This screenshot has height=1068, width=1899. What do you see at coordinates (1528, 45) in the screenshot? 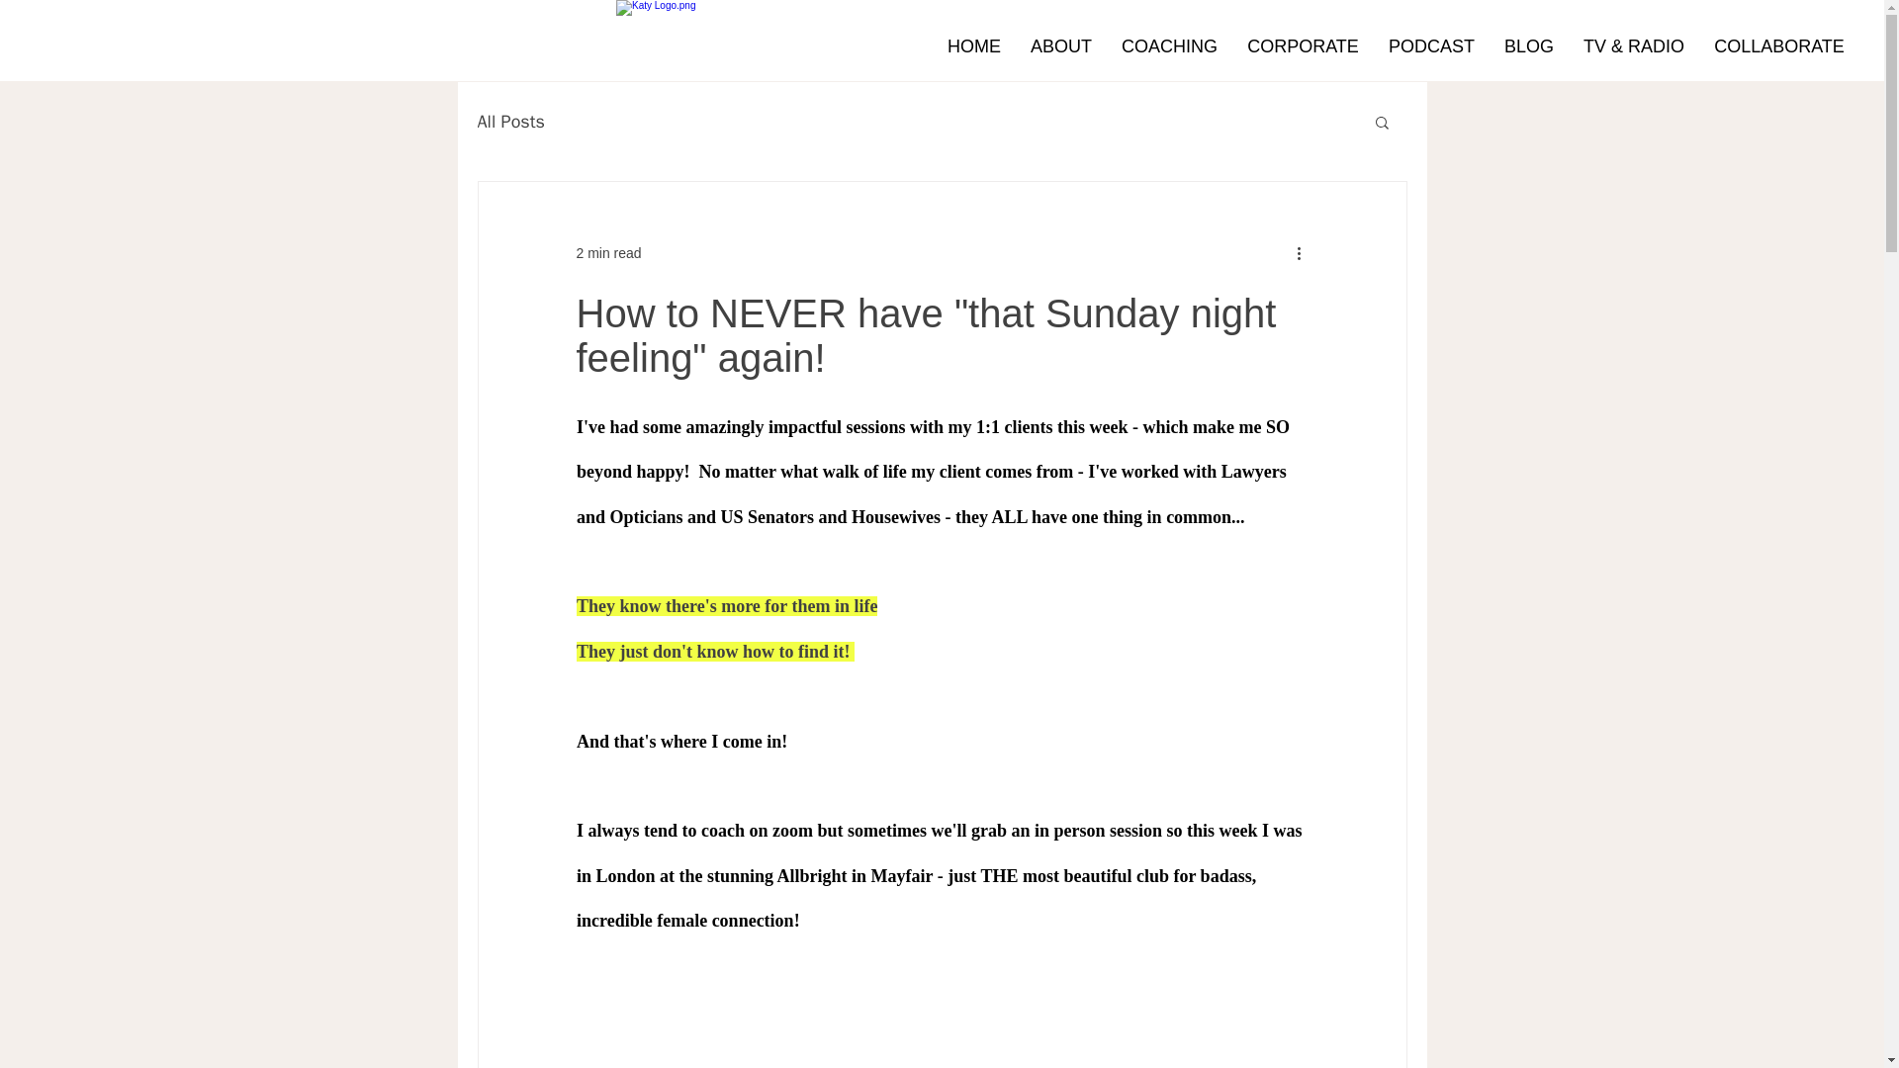
I see `BLOG` at bounding box center [1528, 45].